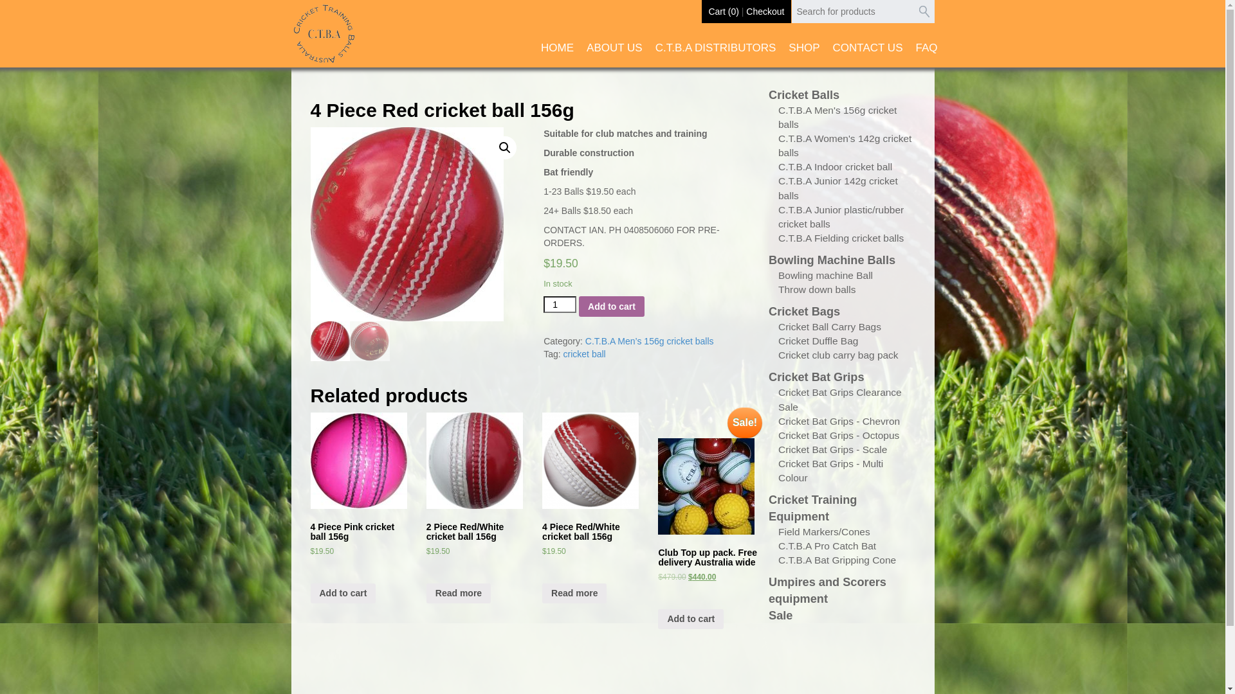 This screenshot has width=1235, height=694. Describe the element at coordinates (804, 55) in the screenshot. I see `SHOP` at that location.